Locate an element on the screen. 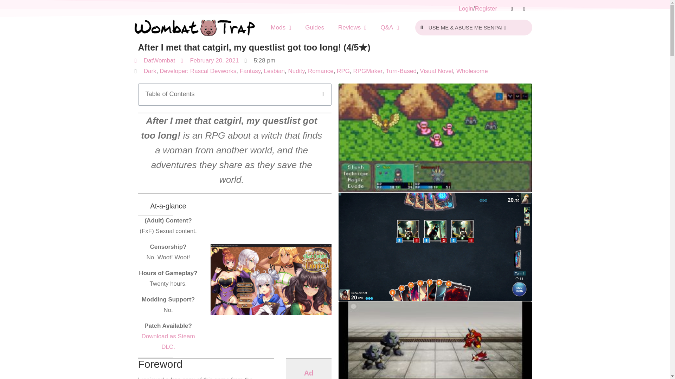  Register is located at coordinates (486, 8).